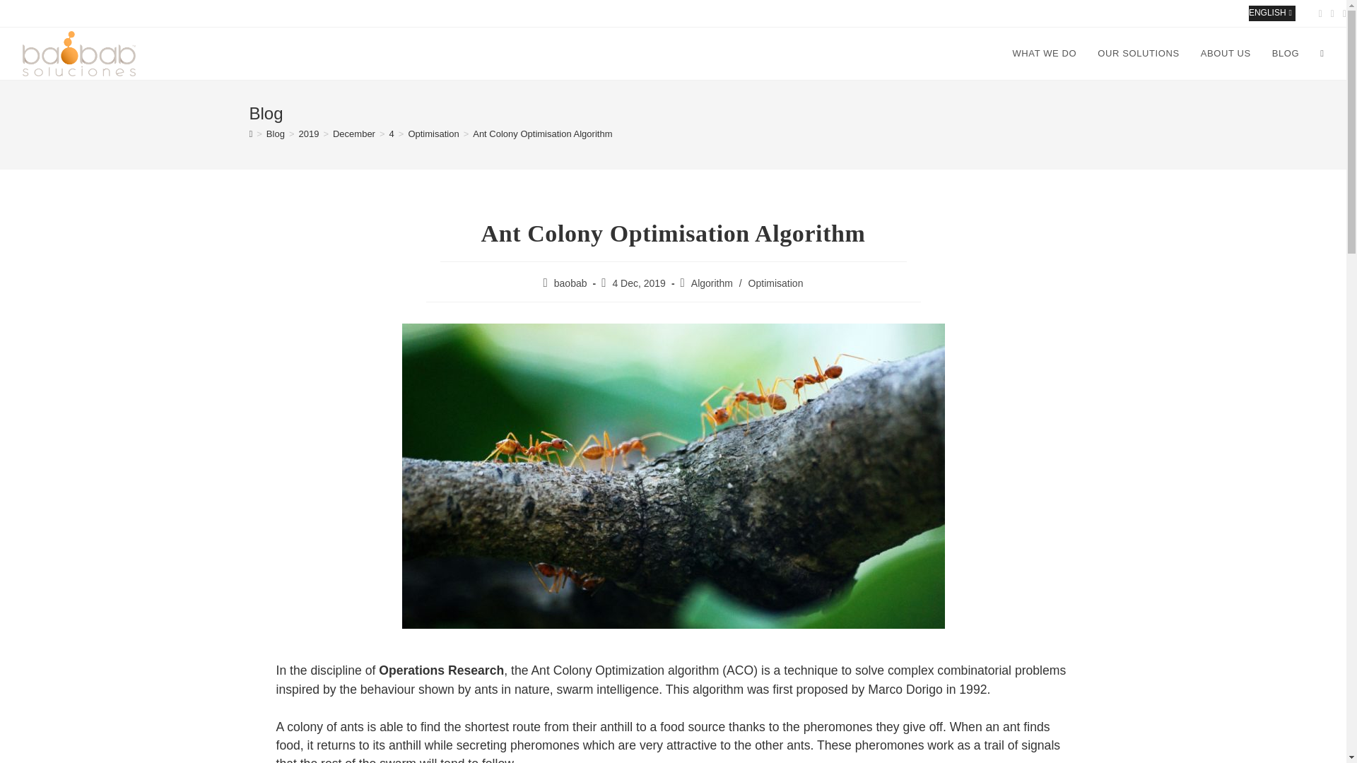 Image resolution: width=1357 pixels, height=763 pixels. What do you see at coordinates (1138, 54) in the screenshot?
I see `OUR SOLUTIONS` at bounding box center [1138, 54].